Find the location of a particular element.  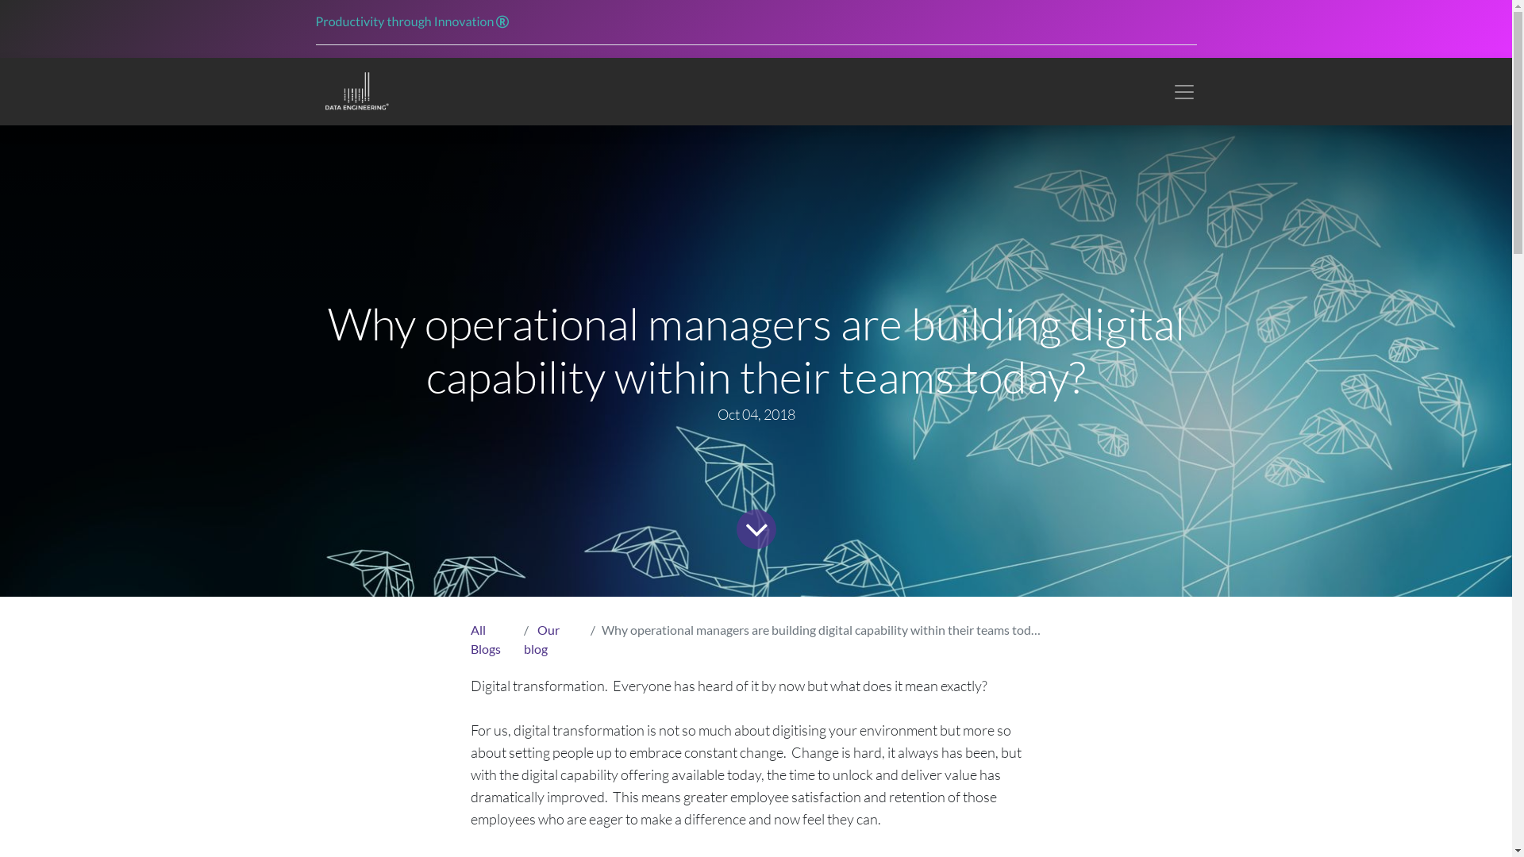

Our blog is located at coordinates (541, 640).